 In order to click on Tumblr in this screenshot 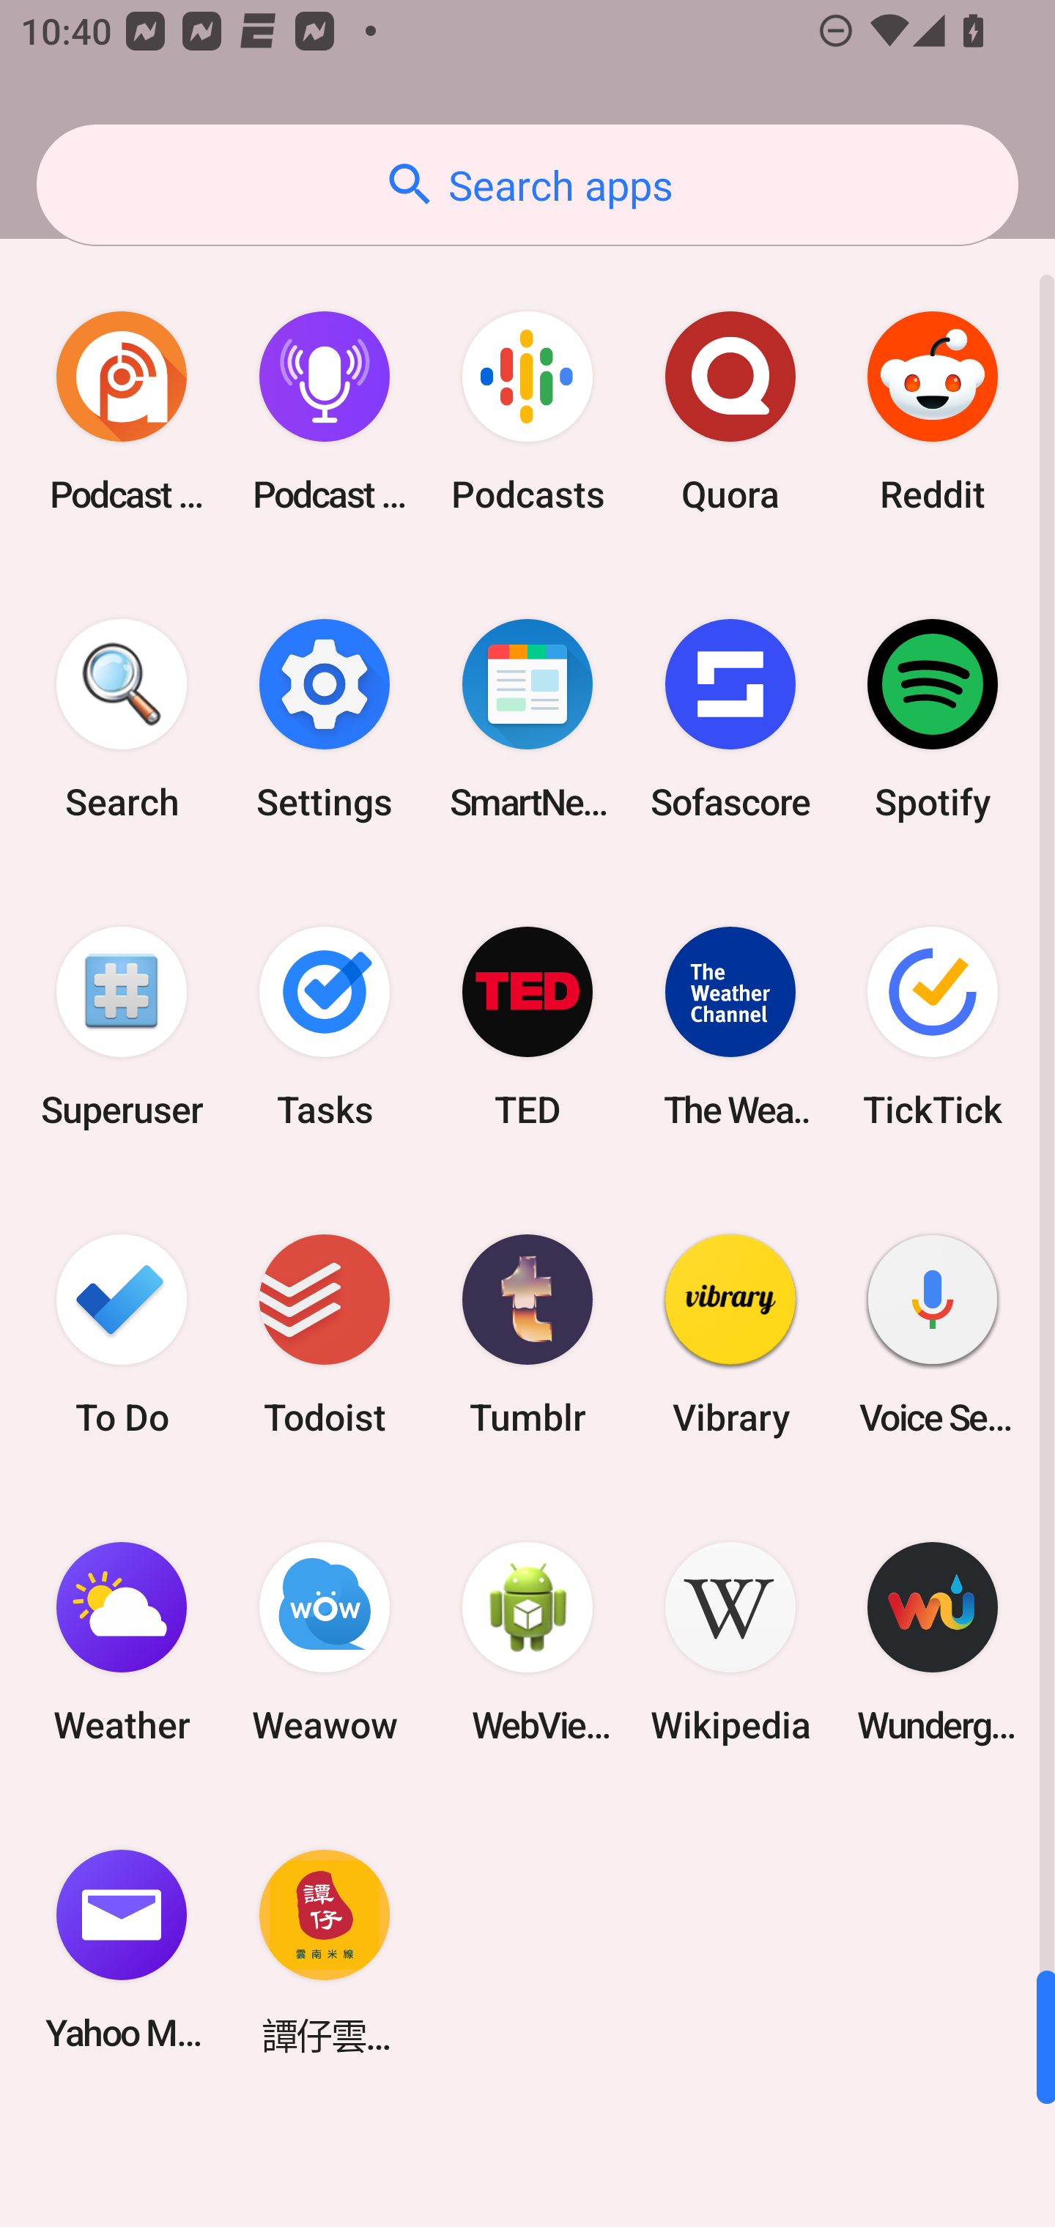, I will do `click(527, 1333)`.